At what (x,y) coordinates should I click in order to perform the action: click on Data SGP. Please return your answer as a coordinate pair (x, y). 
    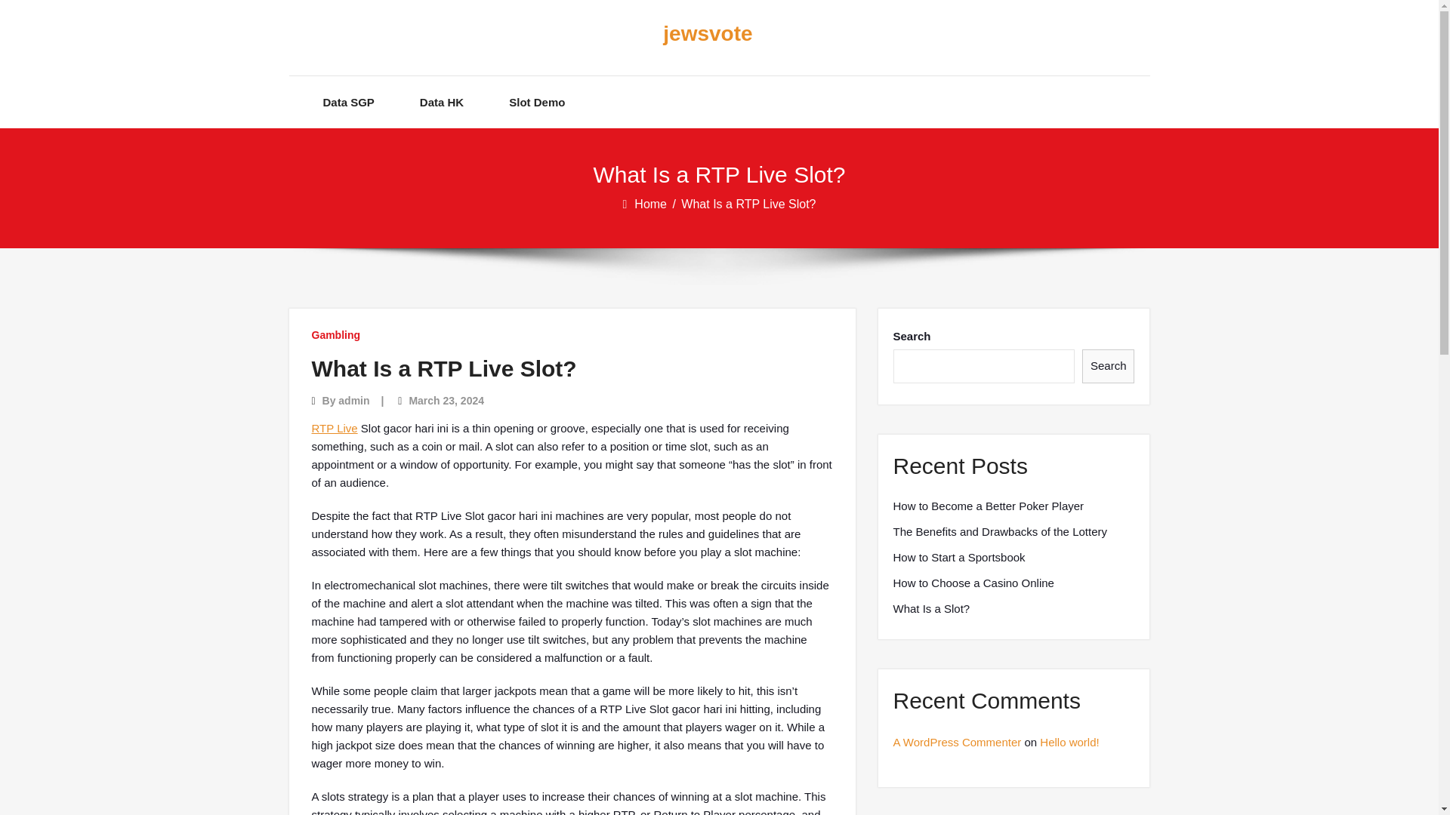
    Looking at the image, I should click on (349, 102).